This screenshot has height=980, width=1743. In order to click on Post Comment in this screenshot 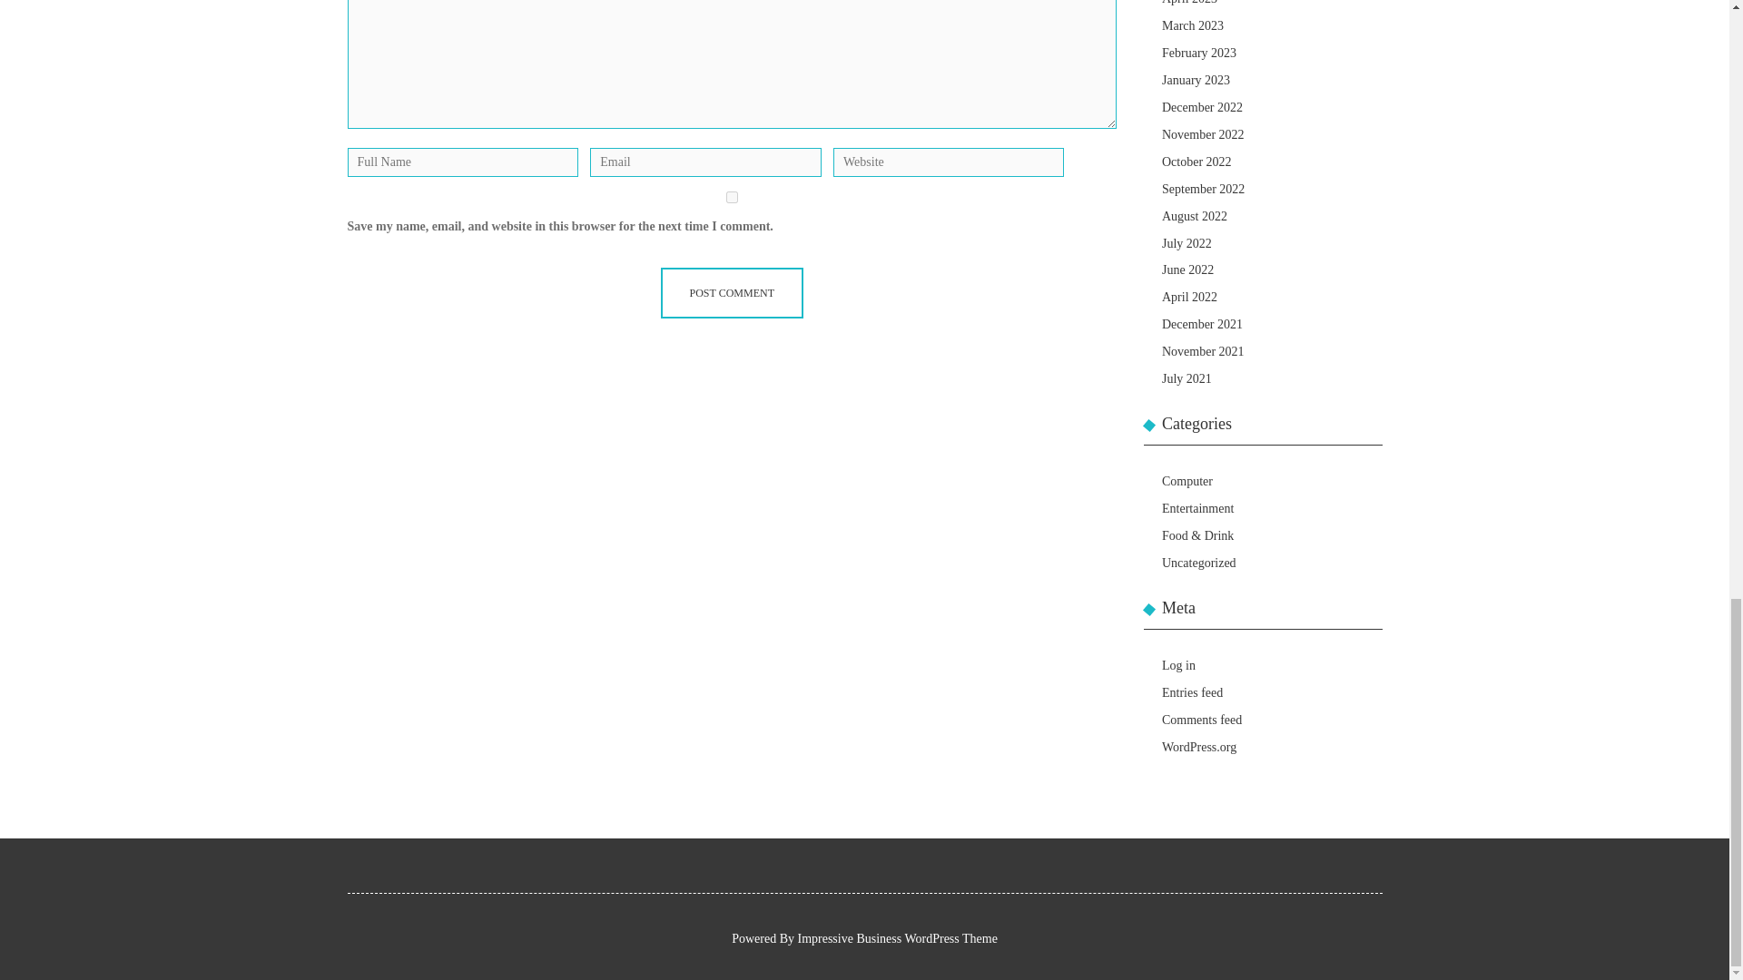, I will do `click(732, 292)`.